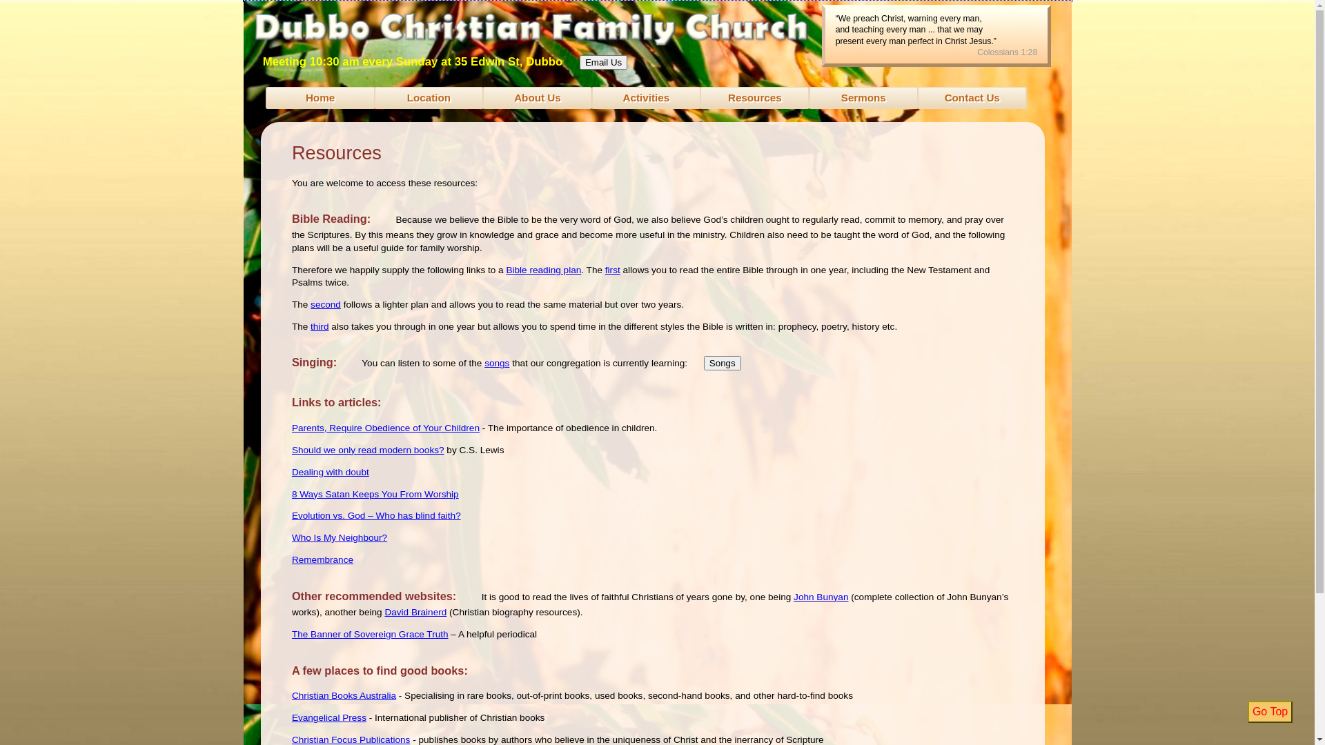 This screenshot has width=1325, height=745. What do you see at coordinates (369, 450) in the screenshot?
I see `Should we only read modern books?` at bounding box center [369, 450].